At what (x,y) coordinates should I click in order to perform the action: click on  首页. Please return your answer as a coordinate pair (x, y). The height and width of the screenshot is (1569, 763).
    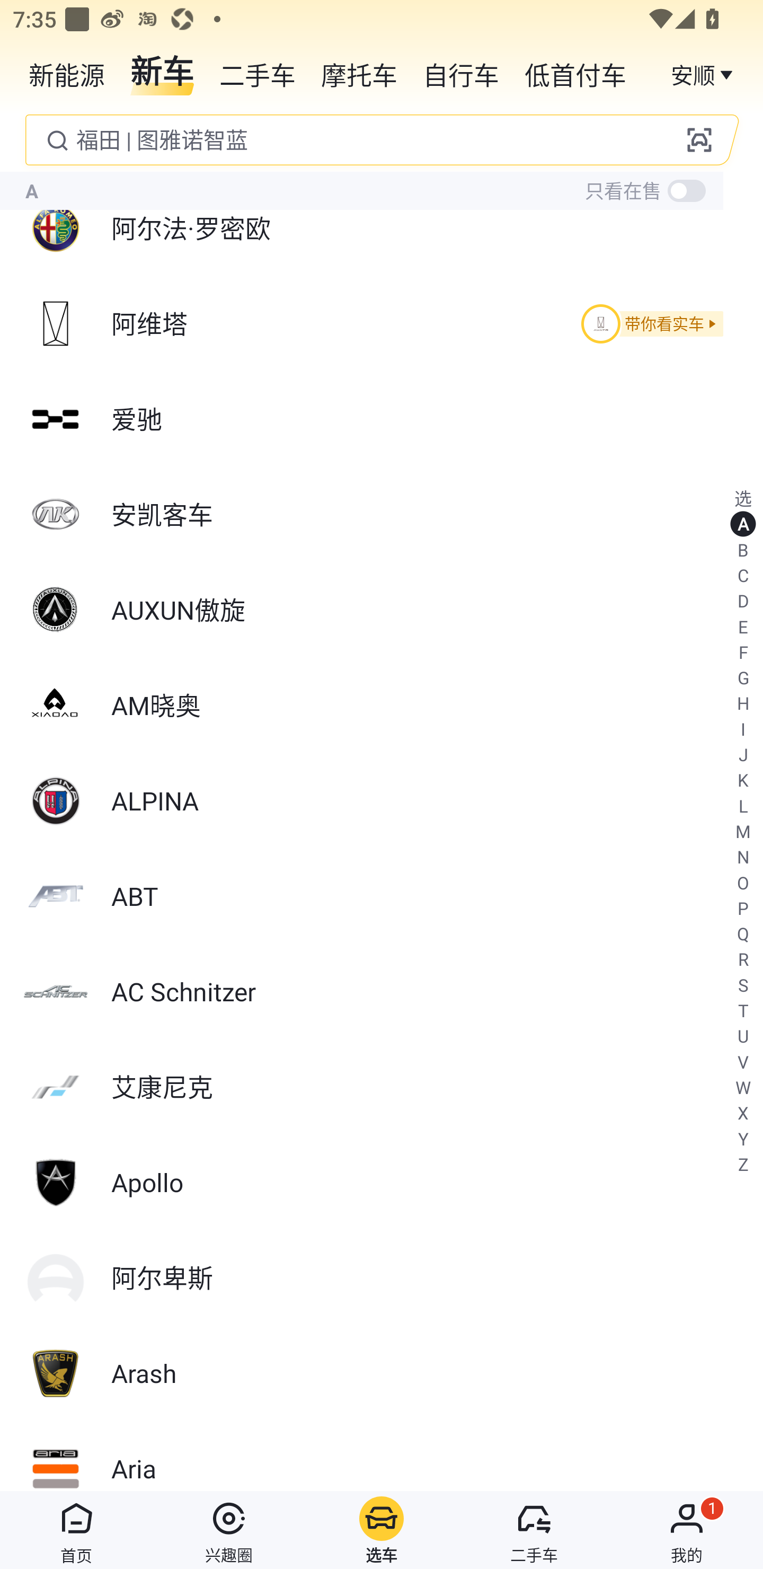
    Looking at the image, I should click on (76, 1530).